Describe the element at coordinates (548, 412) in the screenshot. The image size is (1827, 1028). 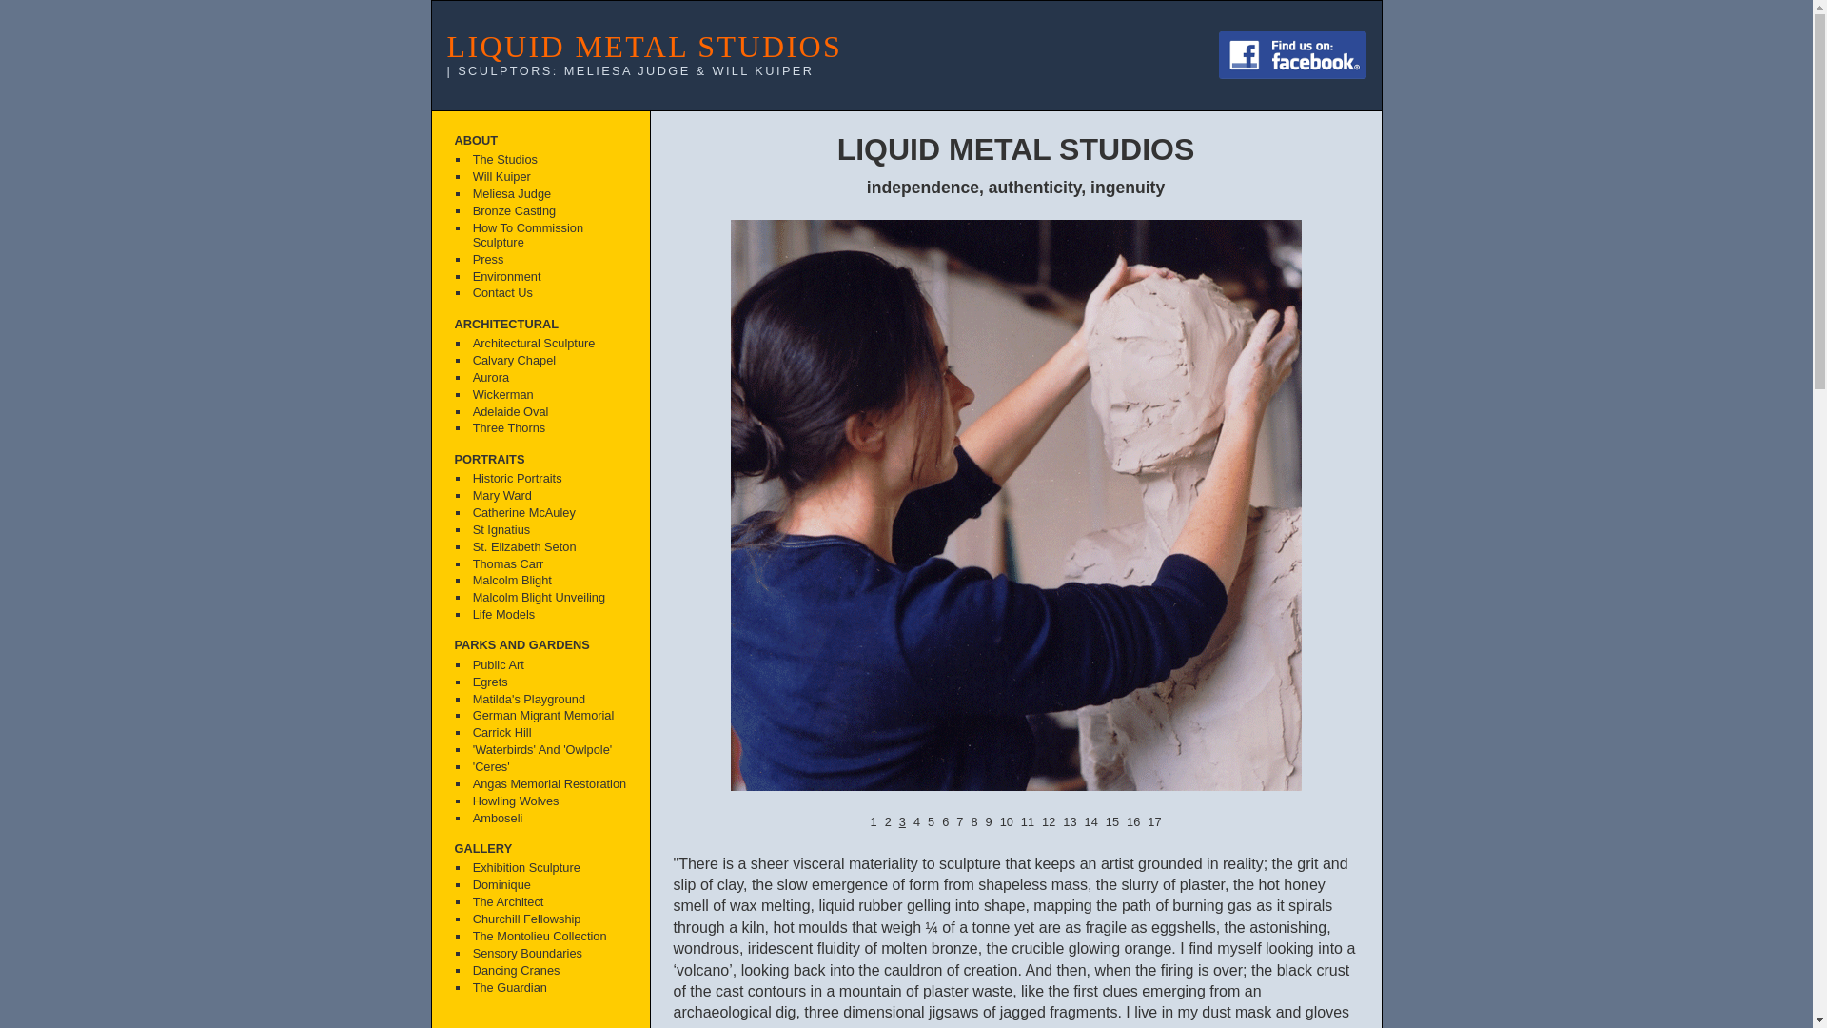
I see `Adelaide Oval` at that location.